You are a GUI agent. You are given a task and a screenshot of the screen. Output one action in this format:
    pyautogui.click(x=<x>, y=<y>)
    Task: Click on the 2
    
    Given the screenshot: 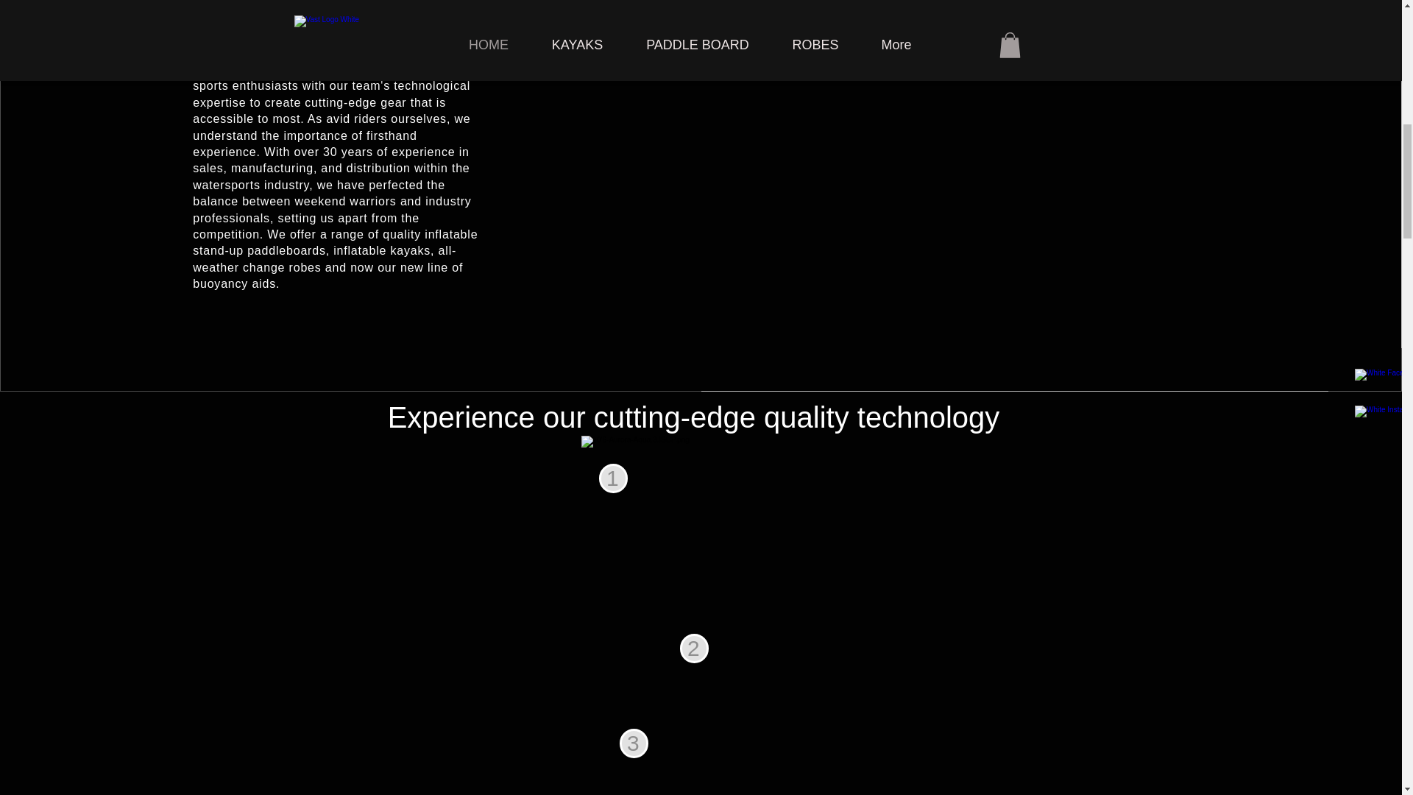 What is the action you would take?
    pyautogui.click(x=694, y=648)
    